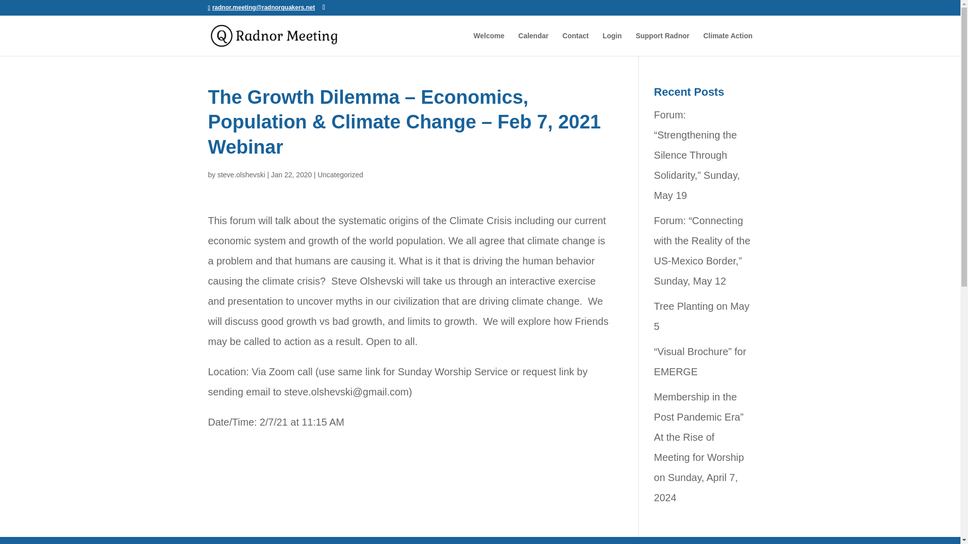 Image resolution: width=968 pixels, height=544 pixels. Describe the element at coordinates (575, 44) in the screenshot. I see `Contact` at that location.